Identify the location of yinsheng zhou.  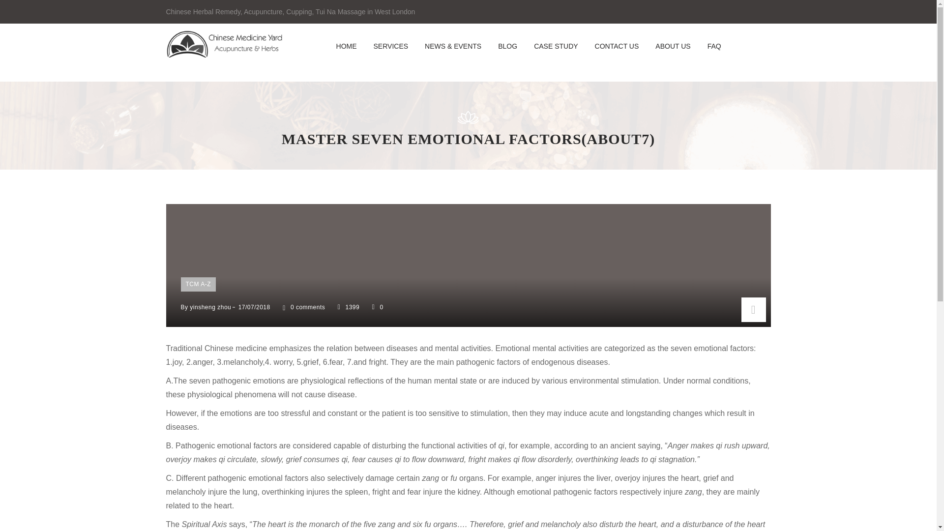
(210, 307).